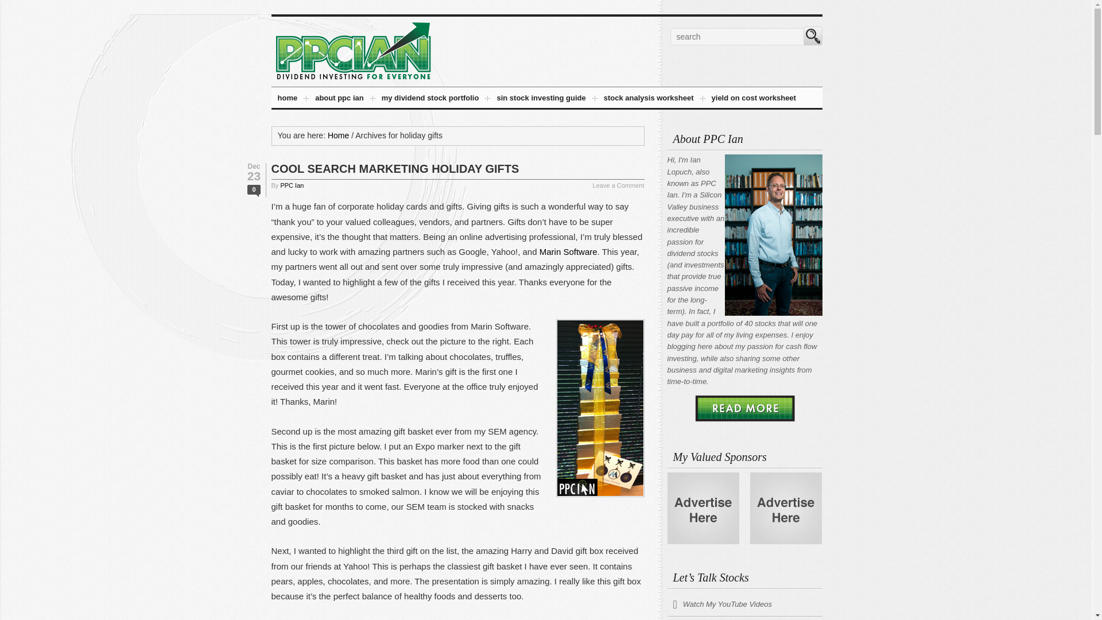 The height and width of the screenshot is (620, 1102). I want to click on PPC Ian, so click(352, 51).